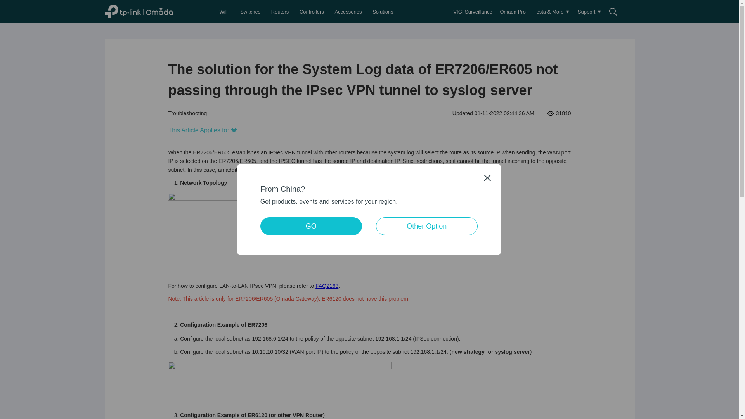 The image size is (745, 419). Describe the element at coordinates (251, 12) in the screenshot. I see `Switches` at that location.